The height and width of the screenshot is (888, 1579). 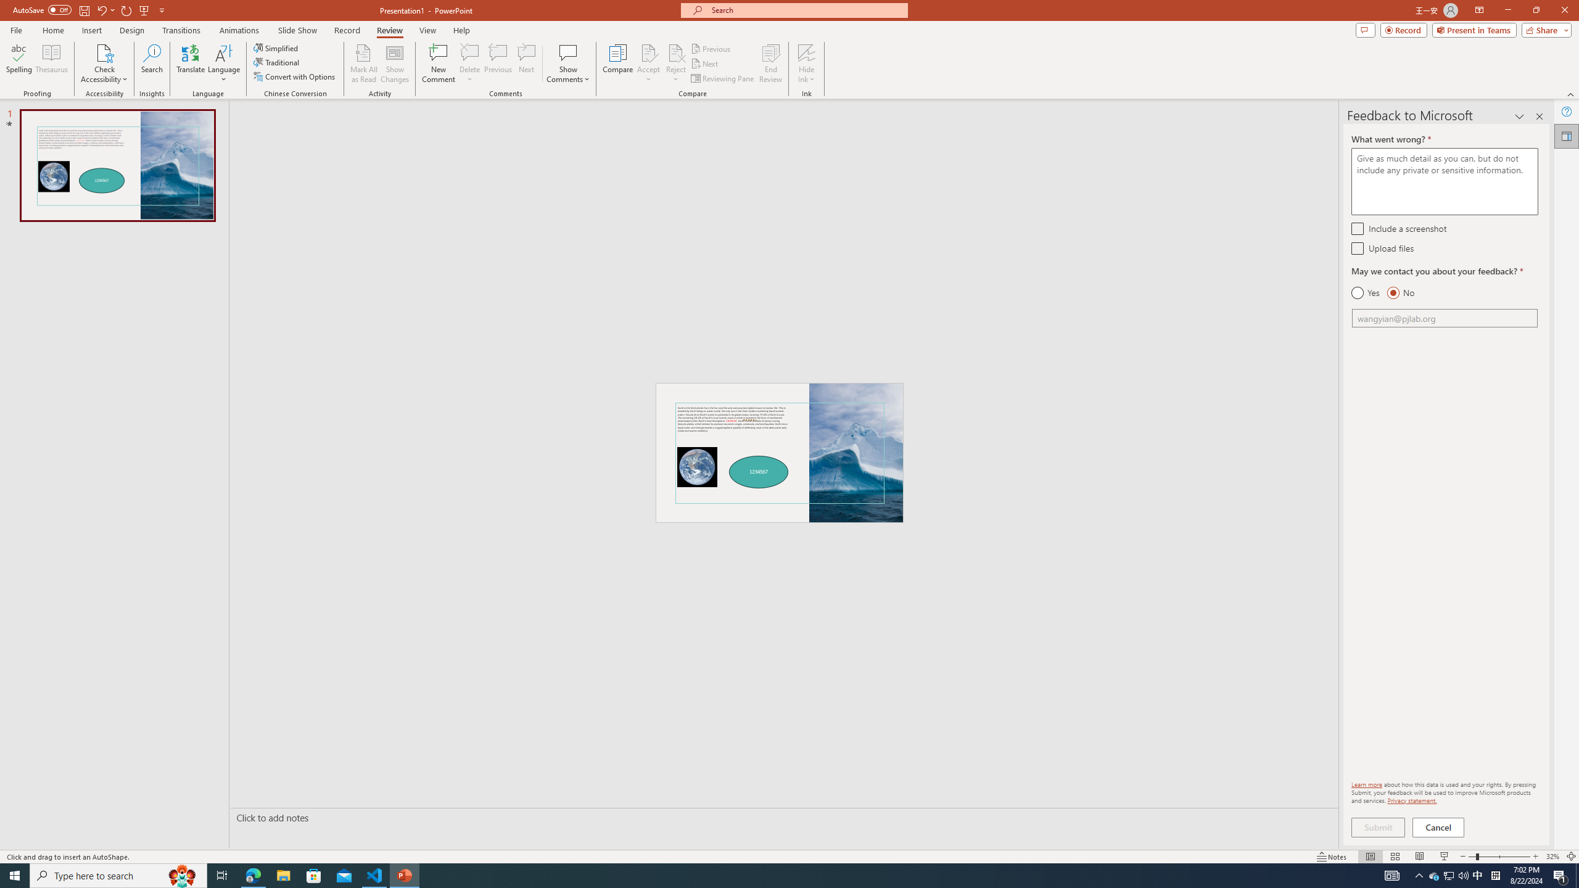 I want to click on New Comment, so click(x=438, y=64).